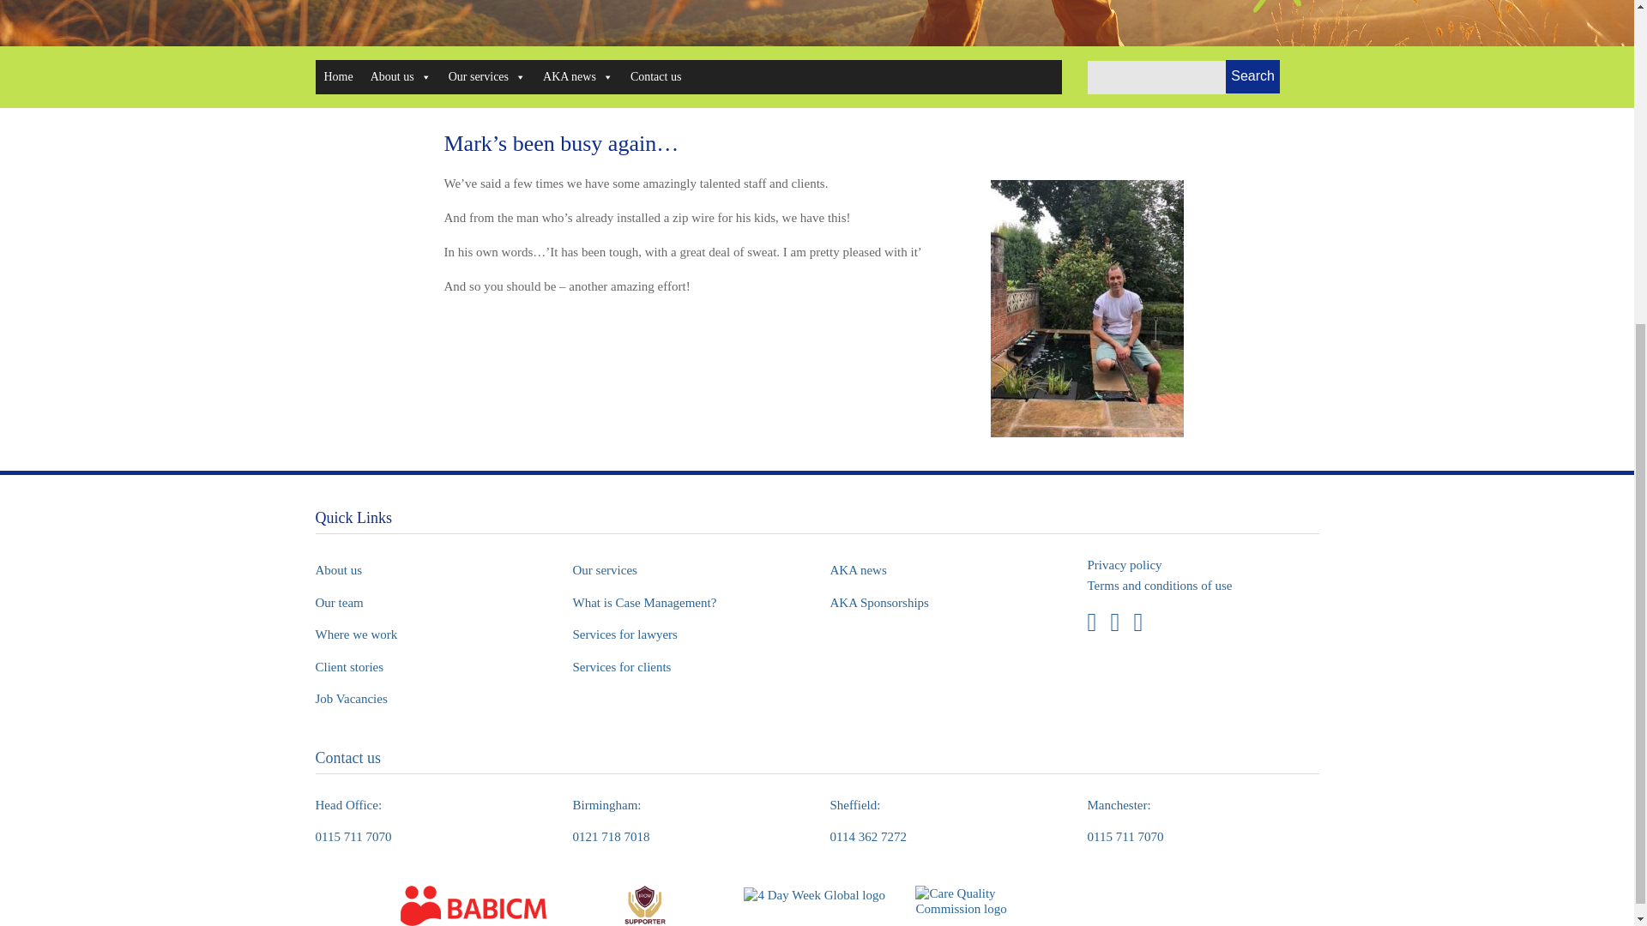 The width and height of the screenshot is (1647, 926). Describe the element at coordinates (339, 569) in the screenshot. I see `About us` at that location.